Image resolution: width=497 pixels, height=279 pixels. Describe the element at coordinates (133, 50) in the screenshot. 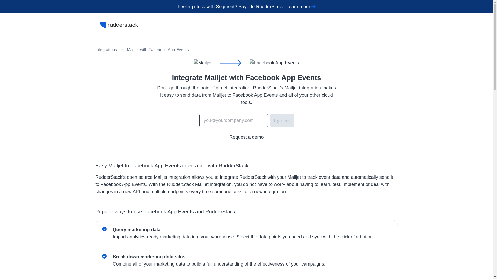

I see `Mailjet` at that location.